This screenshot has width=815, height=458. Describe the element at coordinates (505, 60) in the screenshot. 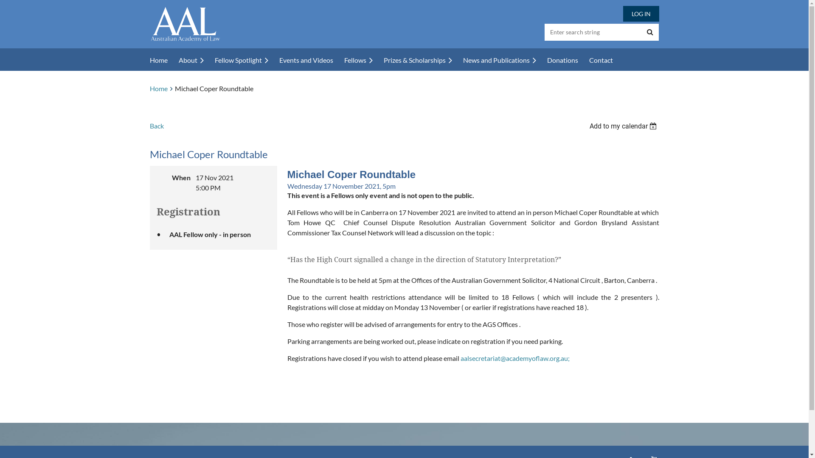

I see `News and Publications` at that location.